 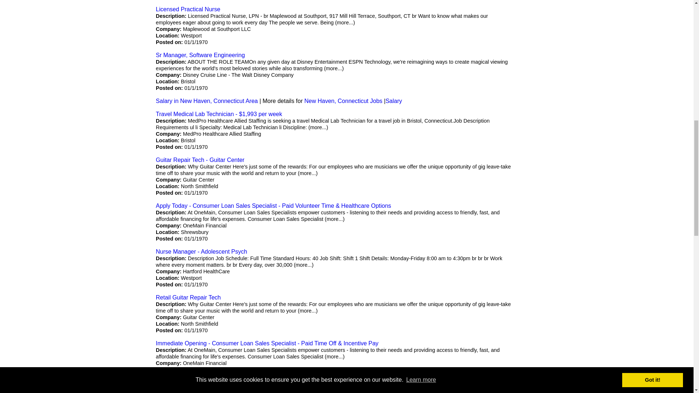 I want to click on Nurse Manager - Adolescent Psych, so click(x=202, y=251).